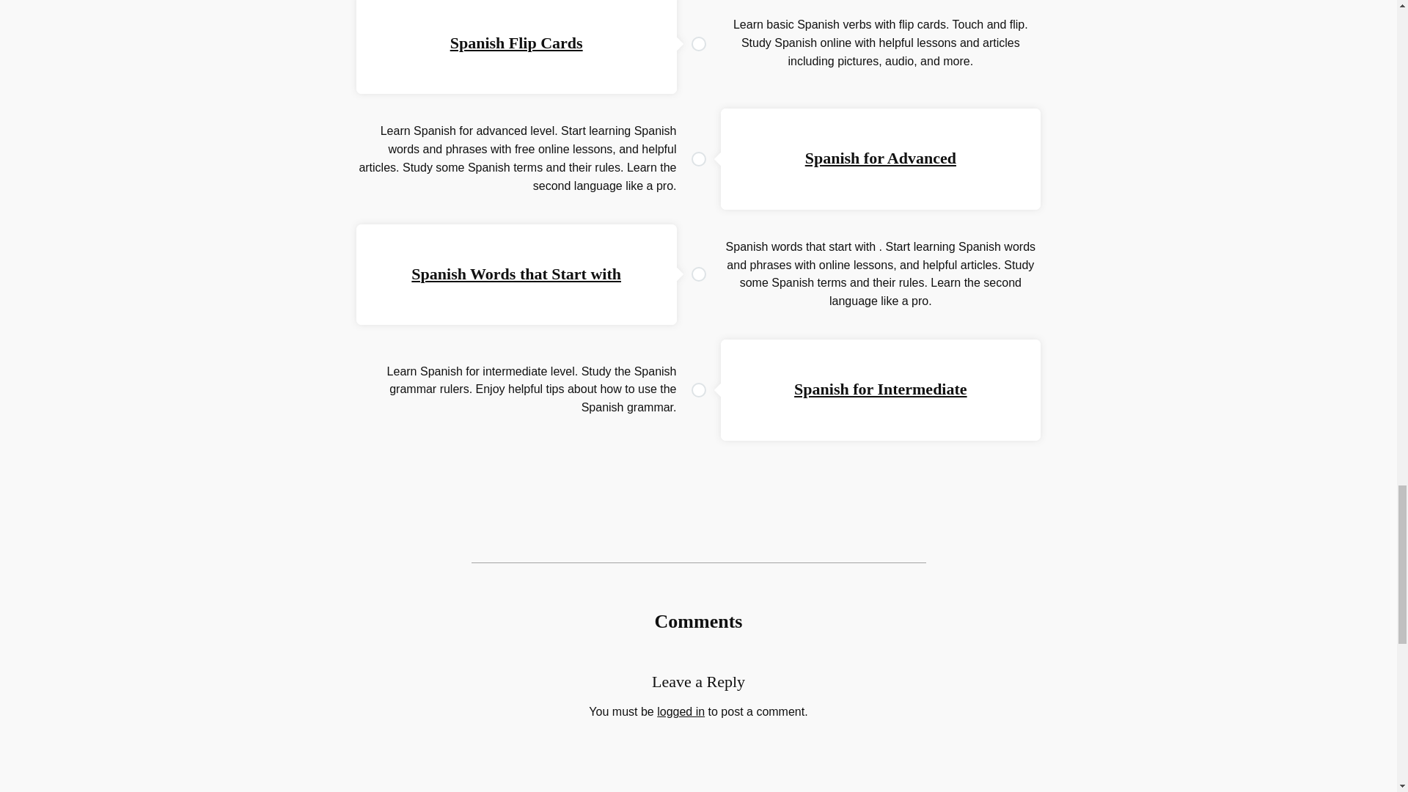 This screenshot has height=792, width=1408. What do you see at coordinates (516, 273) in the screenshot?
I see `Spanish Words that Start with` at bounding box center [516, 273].